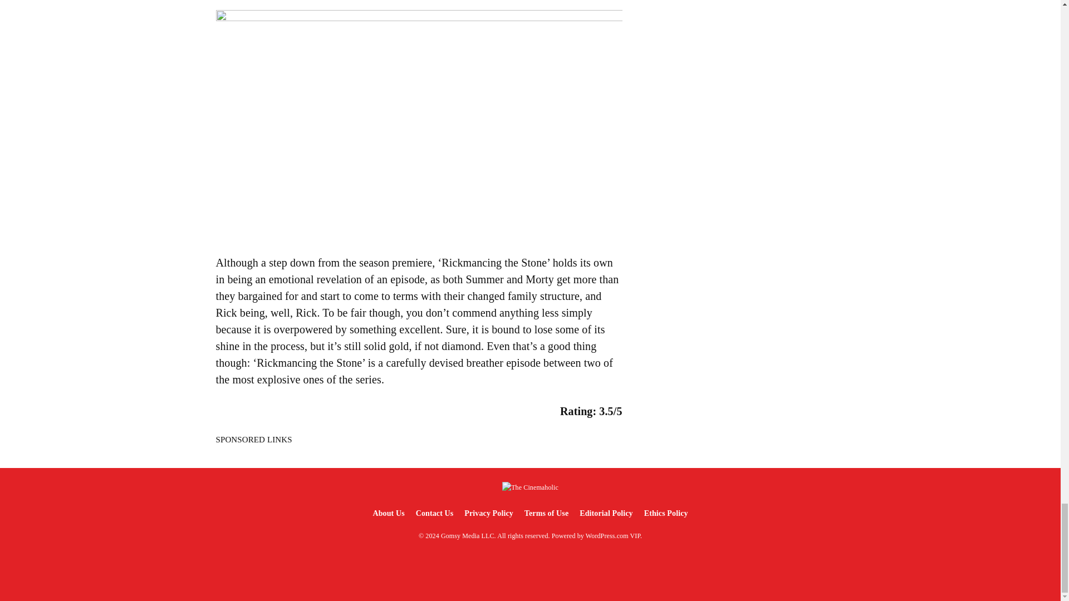  I want to click on Editorial Policy, so click(606, 513).